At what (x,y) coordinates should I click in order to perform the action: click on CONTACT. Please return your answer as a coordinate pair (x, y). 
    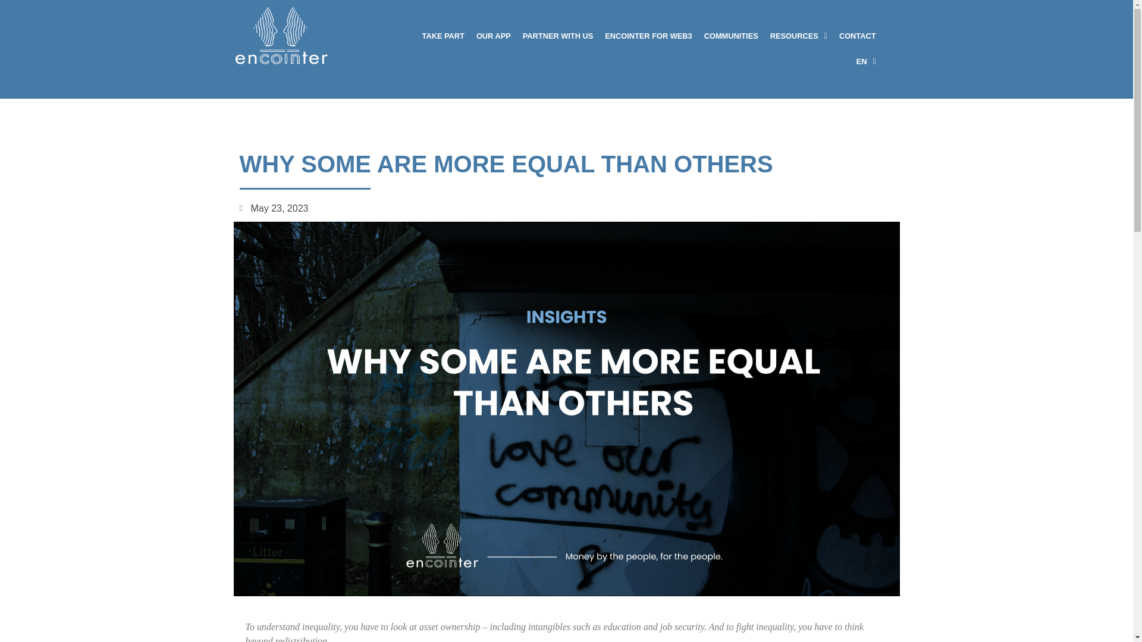
    Looking at the image, I should click on (858, 36).